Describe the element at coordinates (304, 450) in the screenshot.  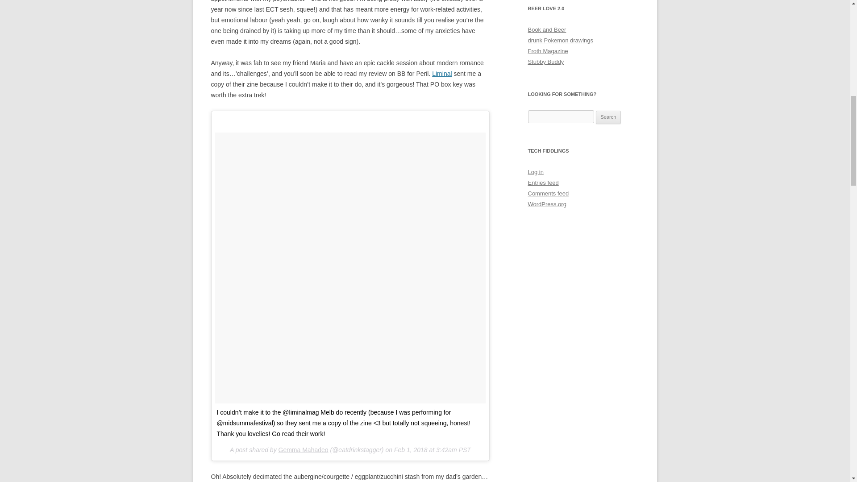
I see `Gemma Mahadeo` at that location.